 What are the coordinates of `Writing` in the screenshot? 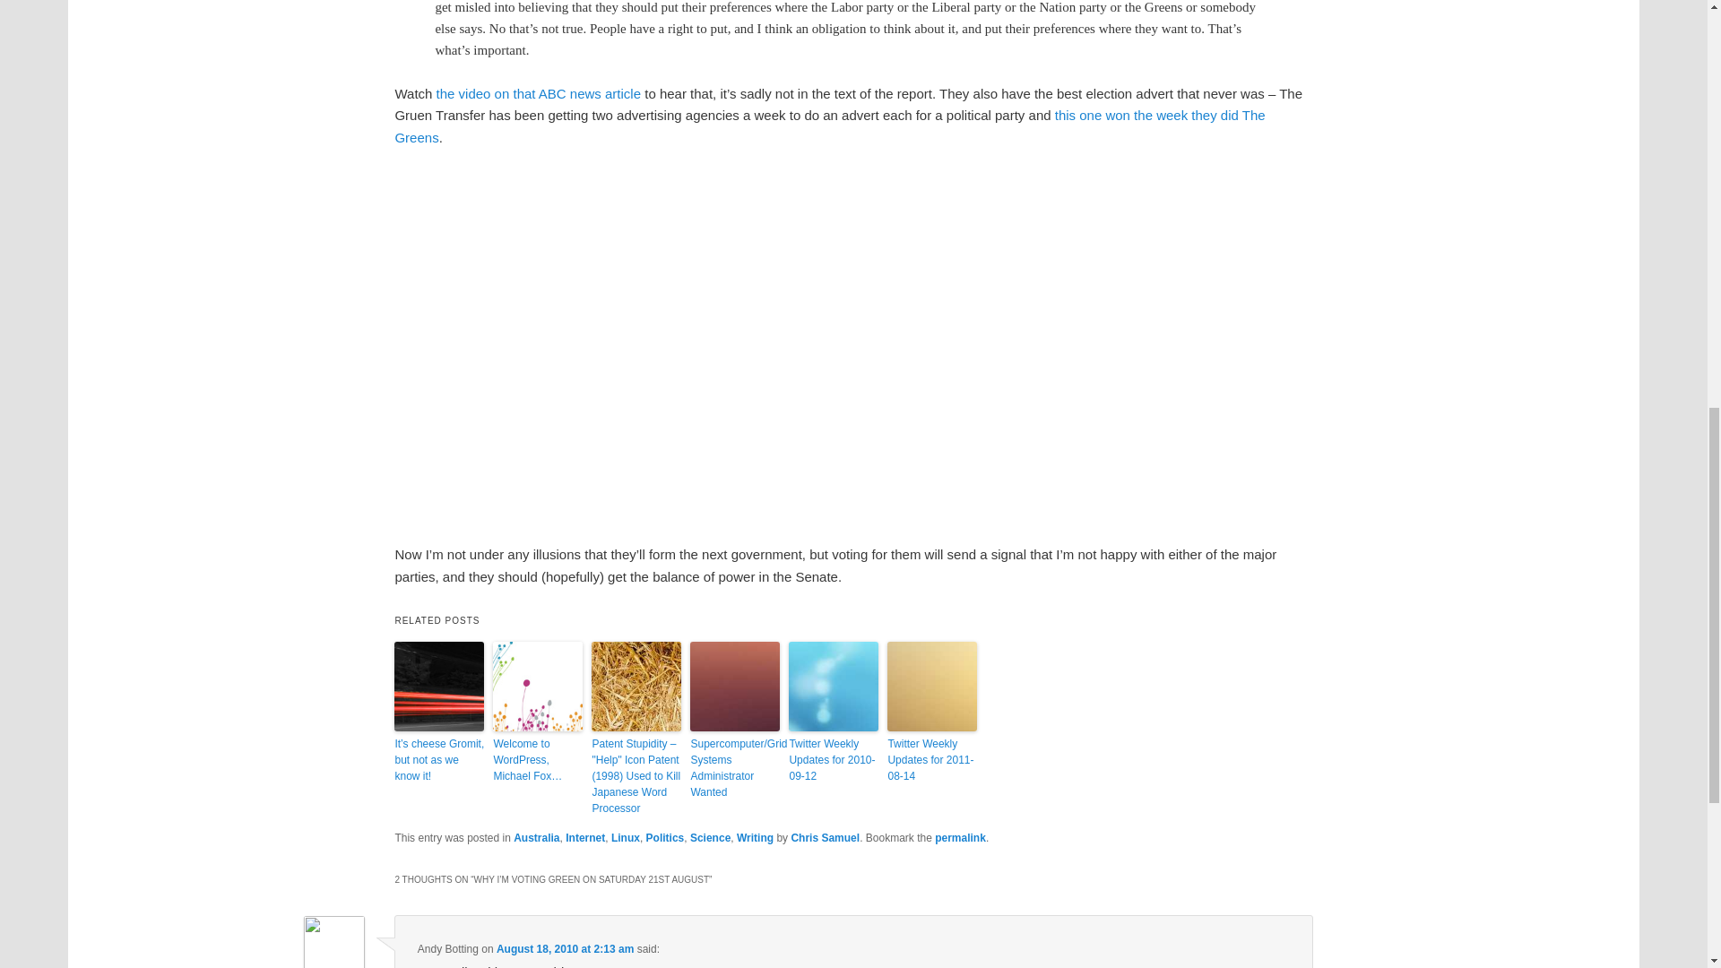 It's located at (755, 837).